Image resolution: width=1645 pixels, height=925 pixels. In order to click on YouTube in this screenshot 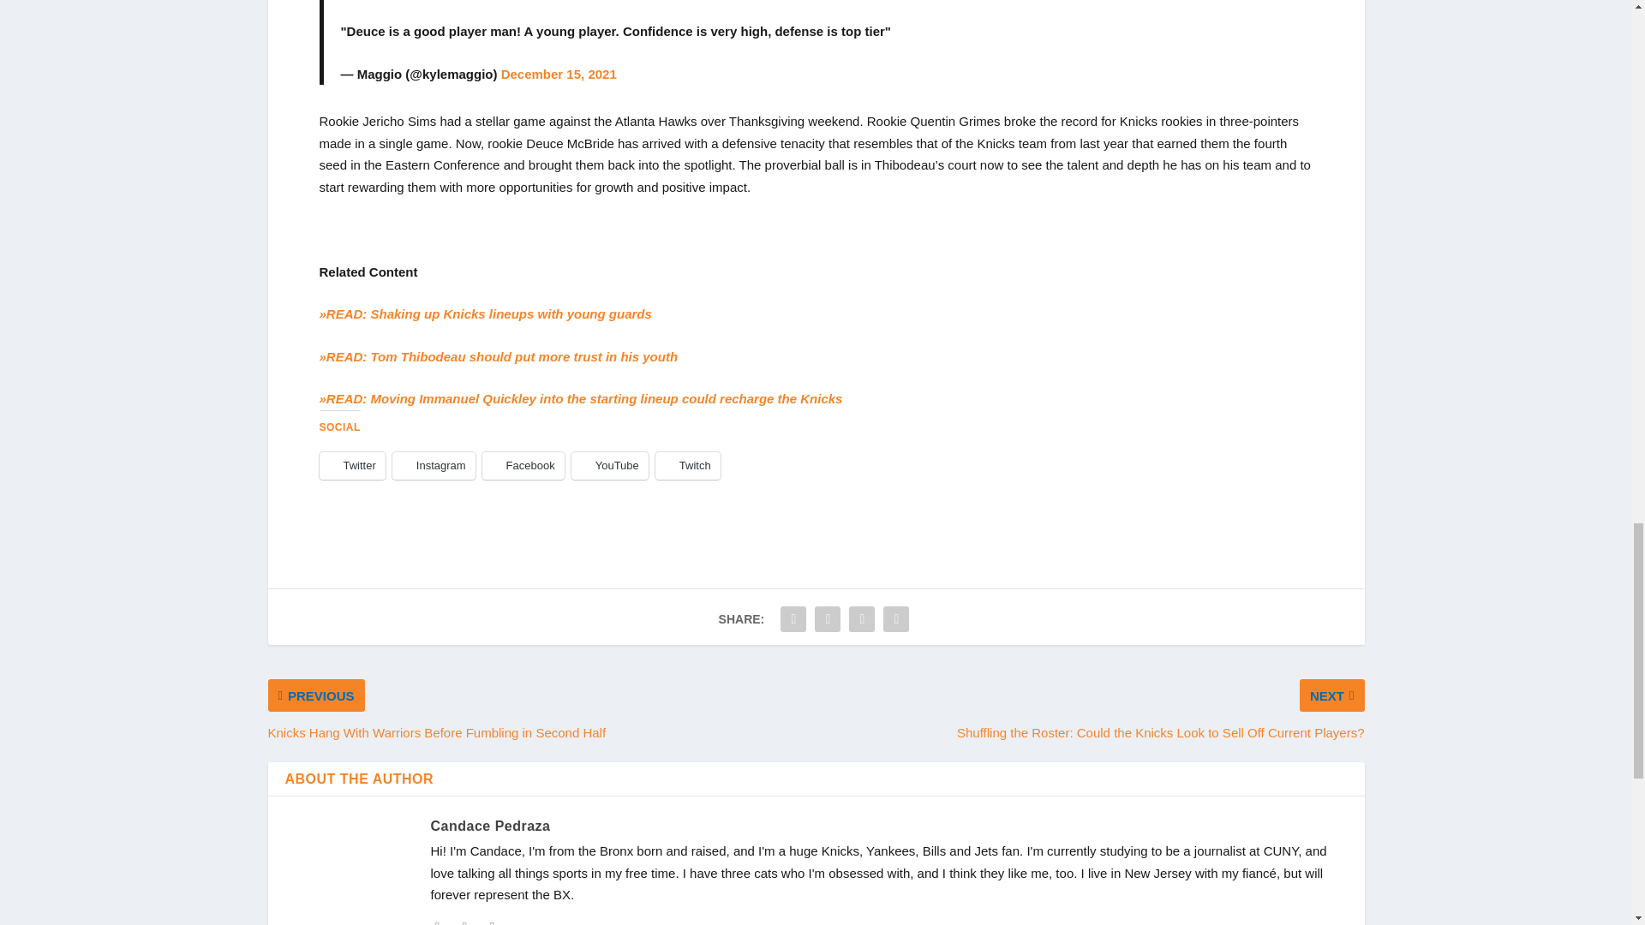, I will do `click(609, 466)`.